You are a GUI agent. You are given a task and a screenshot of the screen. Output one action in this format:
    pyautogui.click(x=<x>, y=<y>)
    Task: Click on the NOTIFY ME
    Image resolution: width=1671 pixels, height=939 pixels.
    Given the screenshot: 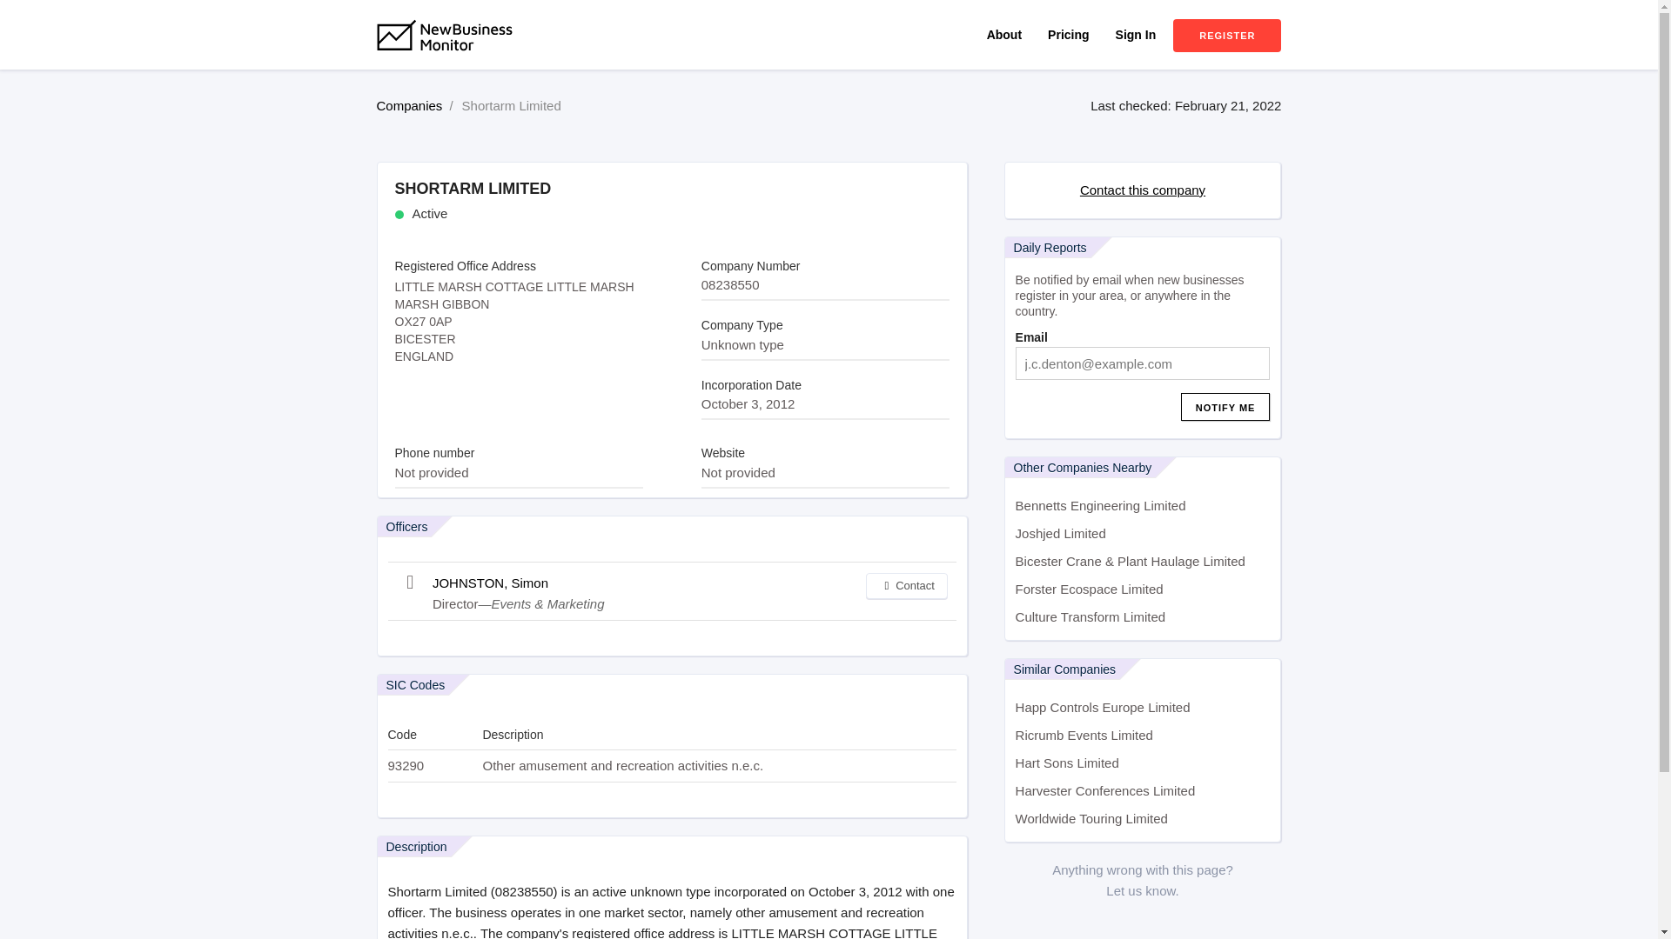 What is the action you would take?
    pyautogui.click(x=1225, y=407)
    